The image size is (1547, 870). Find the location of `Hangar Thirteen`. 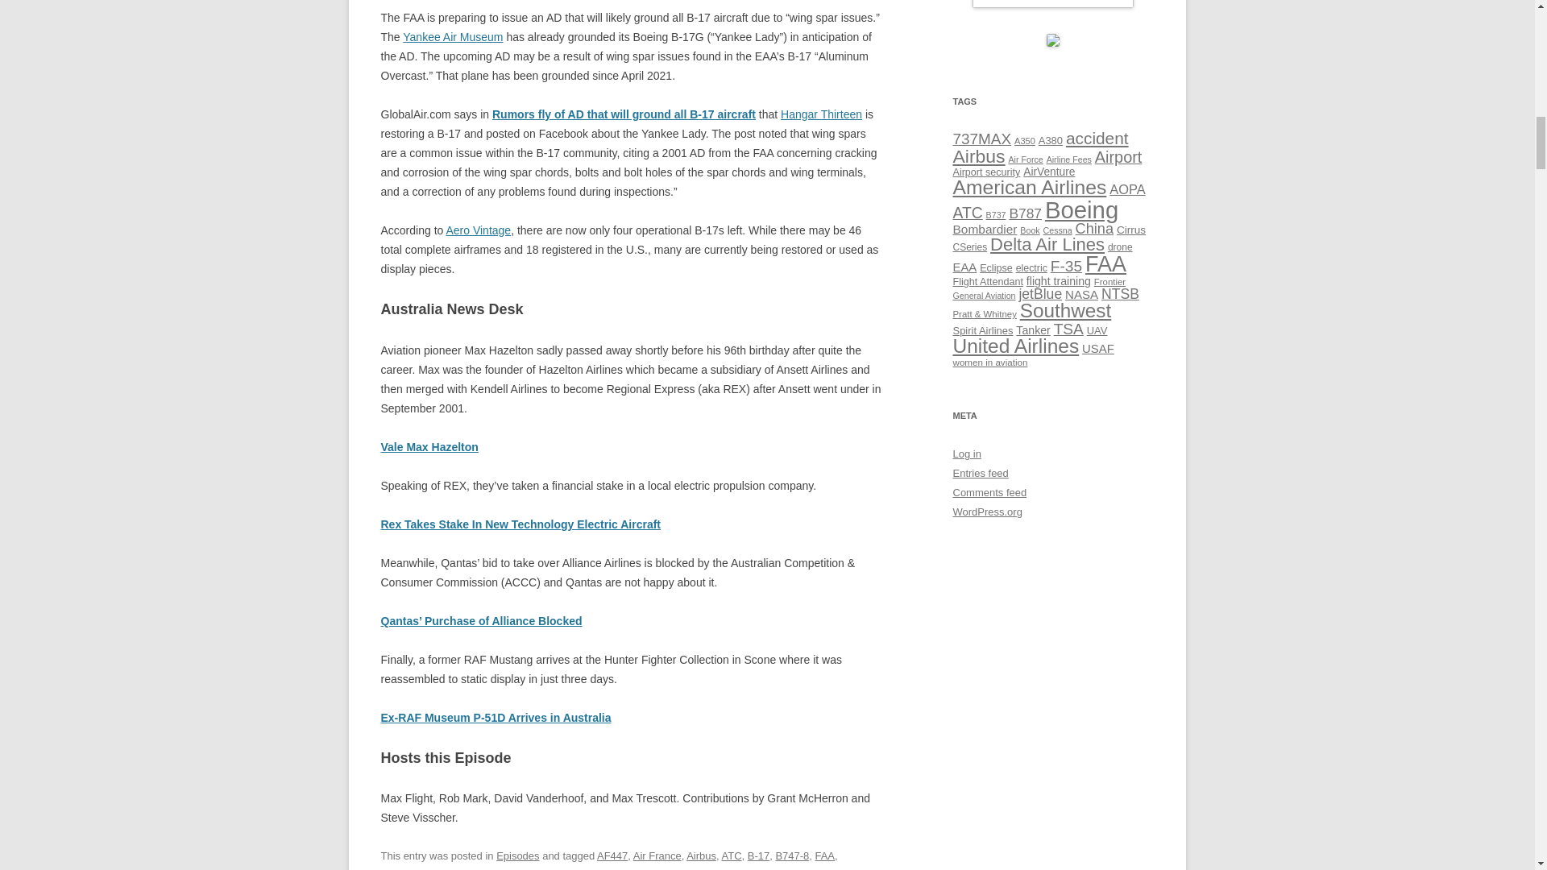

Hangar Thirteen is located at coordinates (821, 114).